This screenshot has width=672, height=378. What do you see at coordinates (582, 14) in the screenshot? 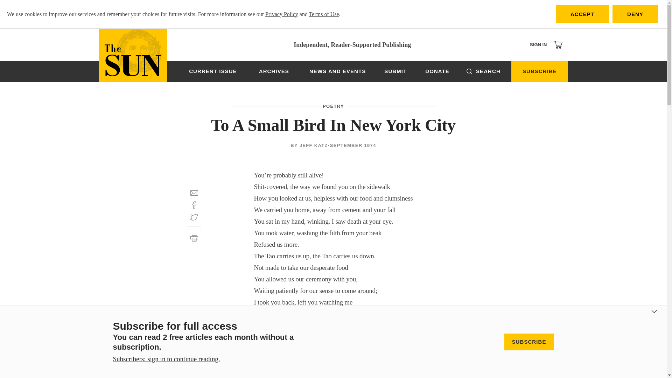
I see `ACCEPT` at bounding box center [582, 14].